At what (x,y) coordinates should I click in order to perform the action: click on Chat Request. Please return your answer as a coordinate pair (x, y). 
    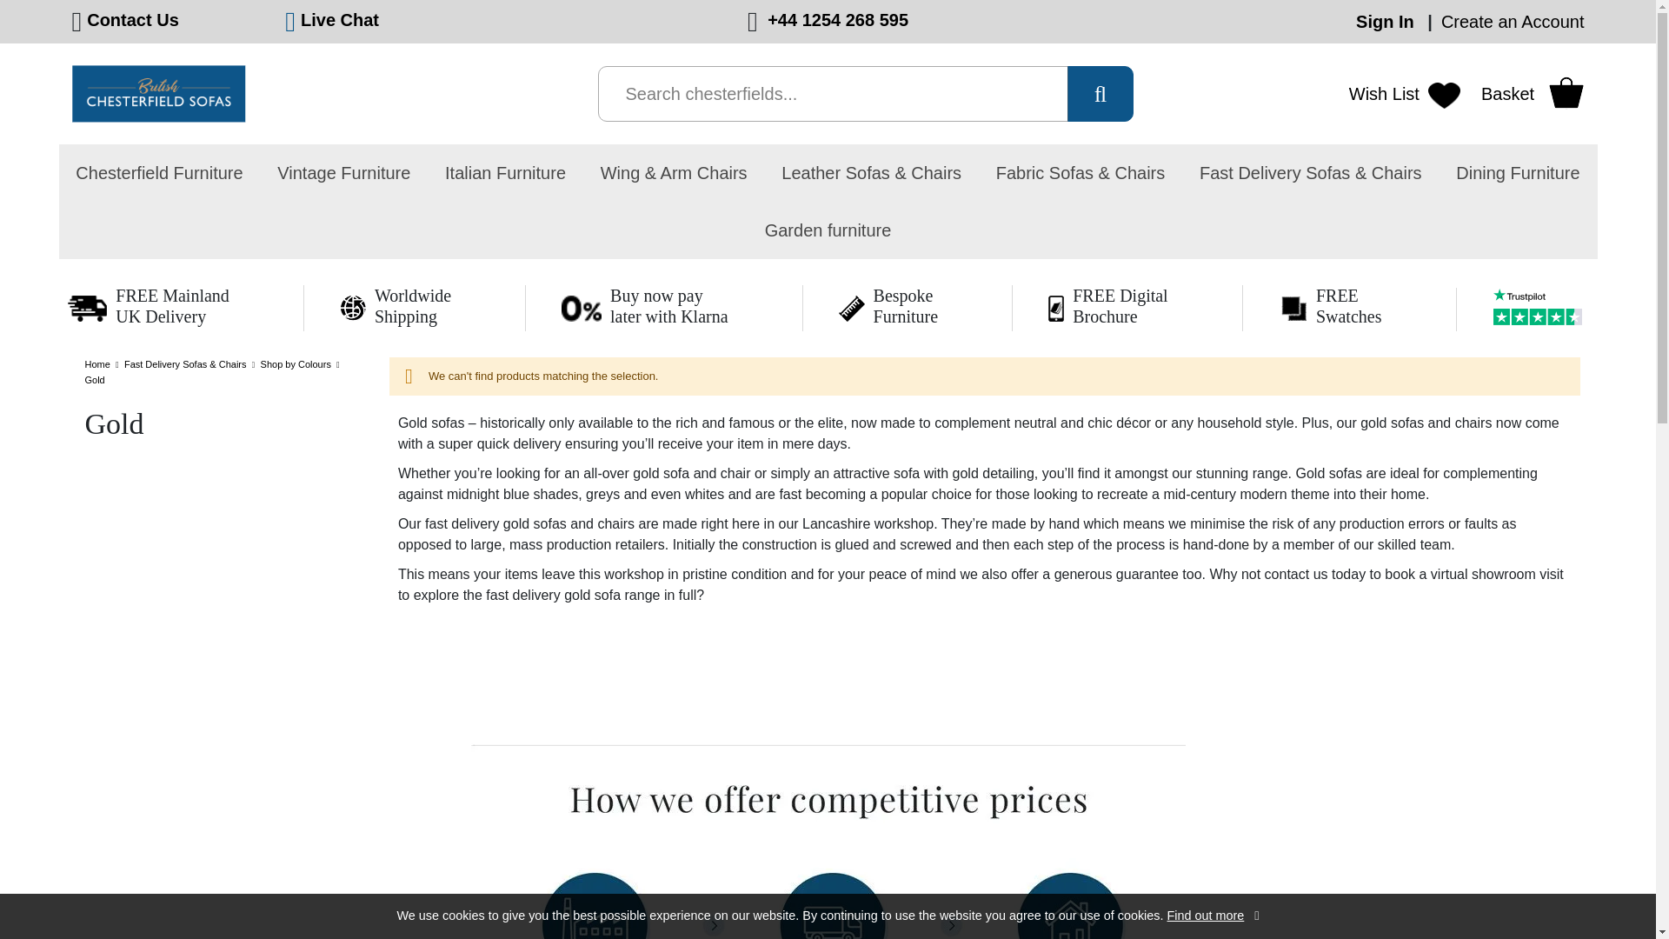
    Looking at the image, I should click on (339, 19).